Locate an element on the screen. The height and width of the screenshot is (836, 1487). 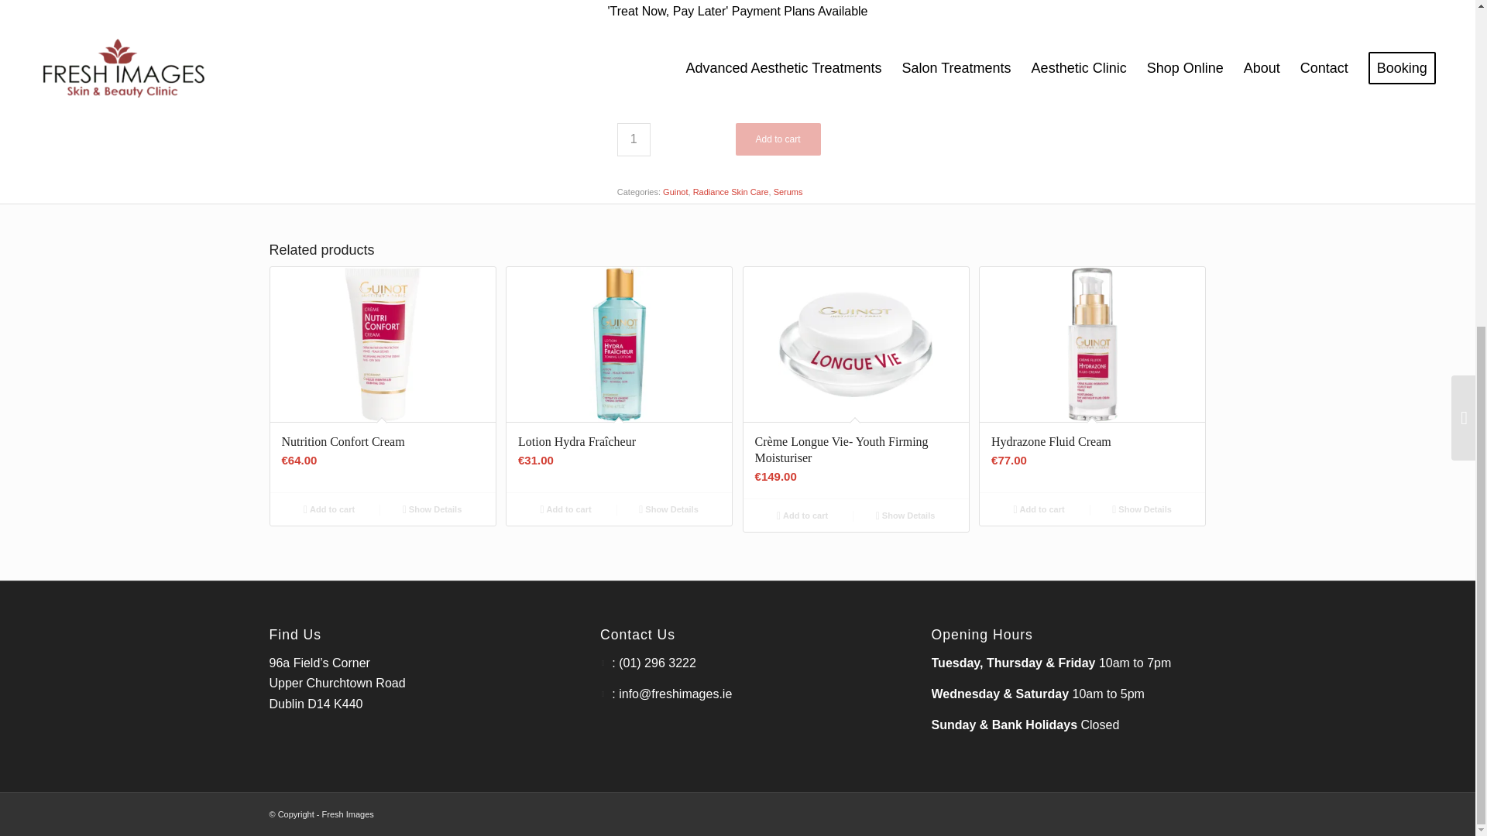
Hydrazone Fluid Cream is located at coordinates (1092, 344).